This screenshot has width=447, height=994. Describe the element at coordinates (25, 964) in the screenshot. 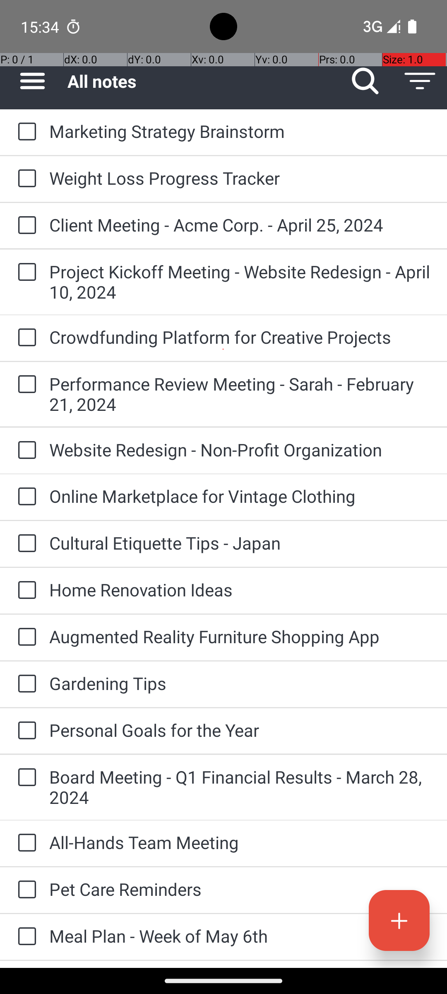

I see `to-do: Salmon with Roasted Vegetables` at that location.